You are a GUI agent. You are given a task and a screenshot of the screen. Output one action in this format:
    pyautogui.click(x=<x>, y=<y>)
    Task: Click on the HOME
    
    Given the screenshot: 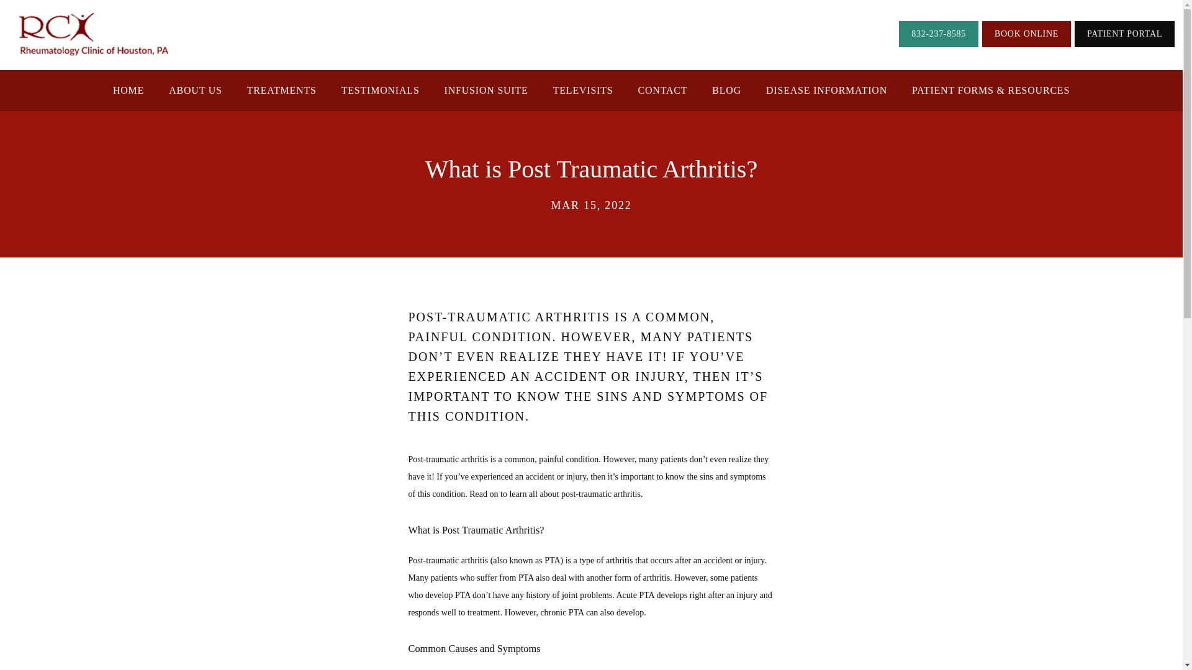 What is the action you would take?
    pyautogui.click(x=129, y=91)
    